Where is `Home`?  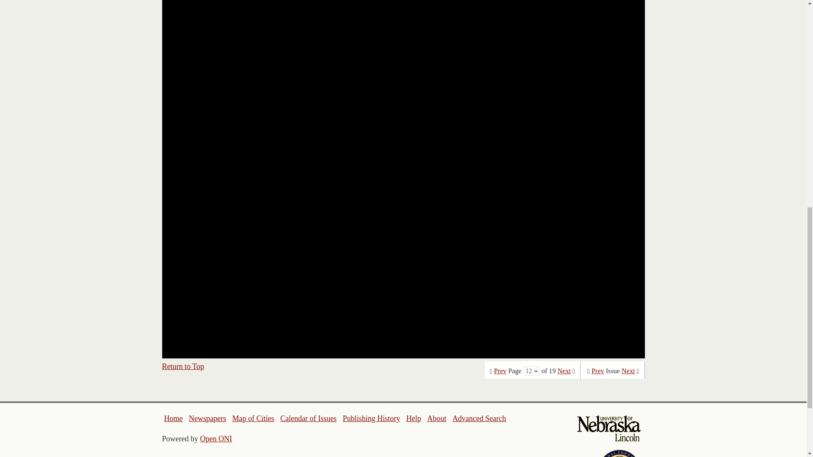
Home is located at coordinates (174, 418).